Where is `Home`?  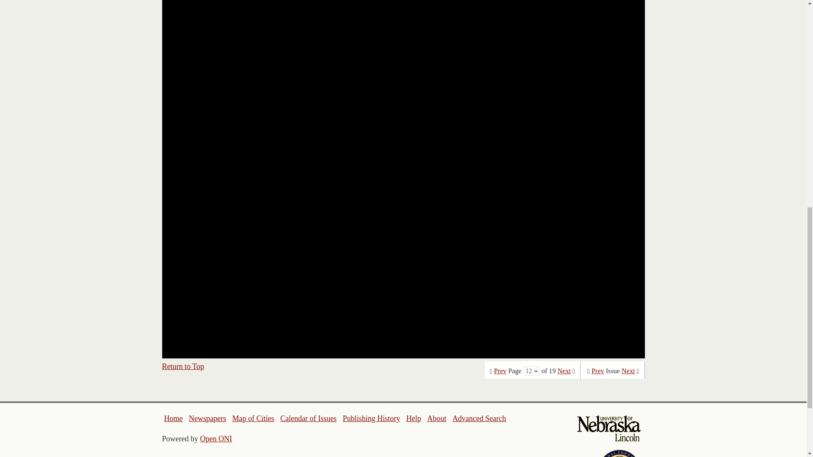
Home is located at coordinates (174, 418).